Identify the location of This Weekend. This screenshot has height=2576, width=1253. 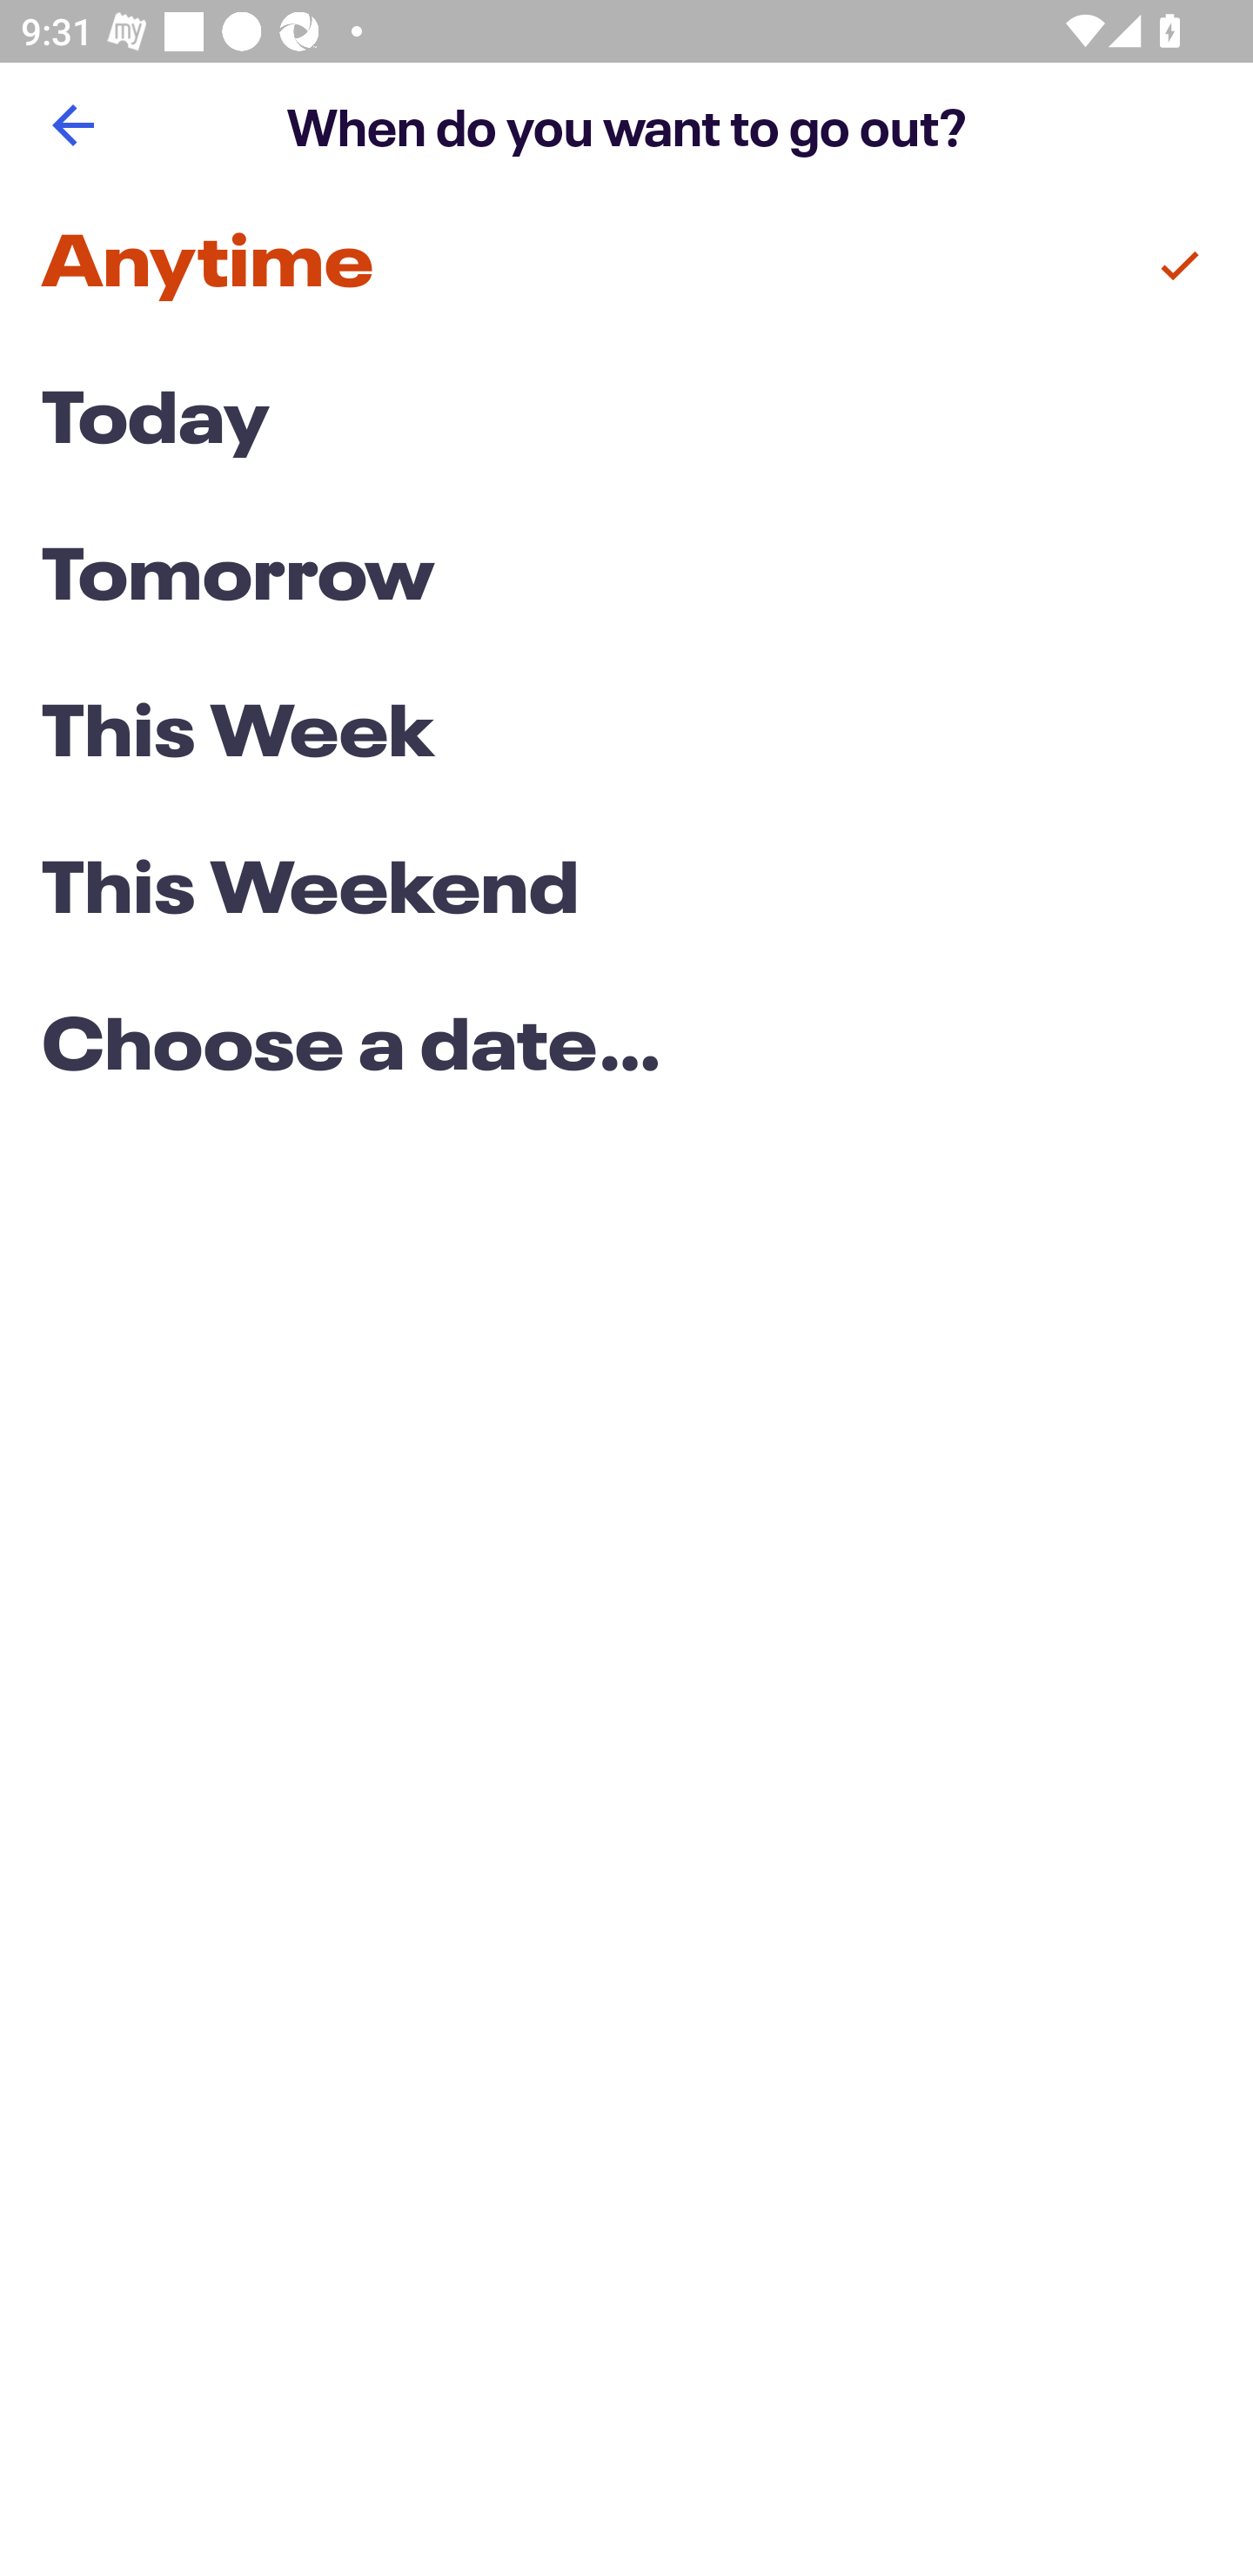
(626, 893).